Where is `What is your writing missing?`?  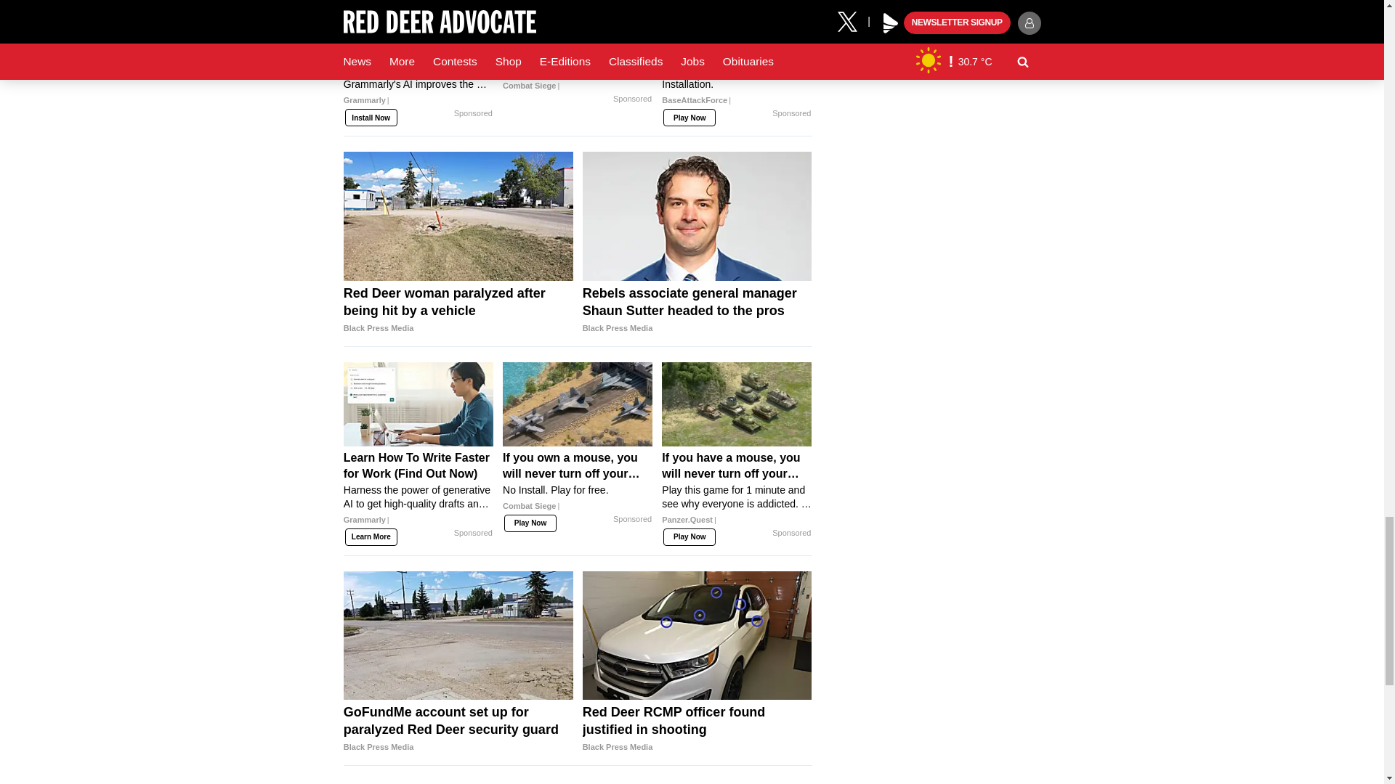
What is your writing missing? is located at coordinates (418, 13).